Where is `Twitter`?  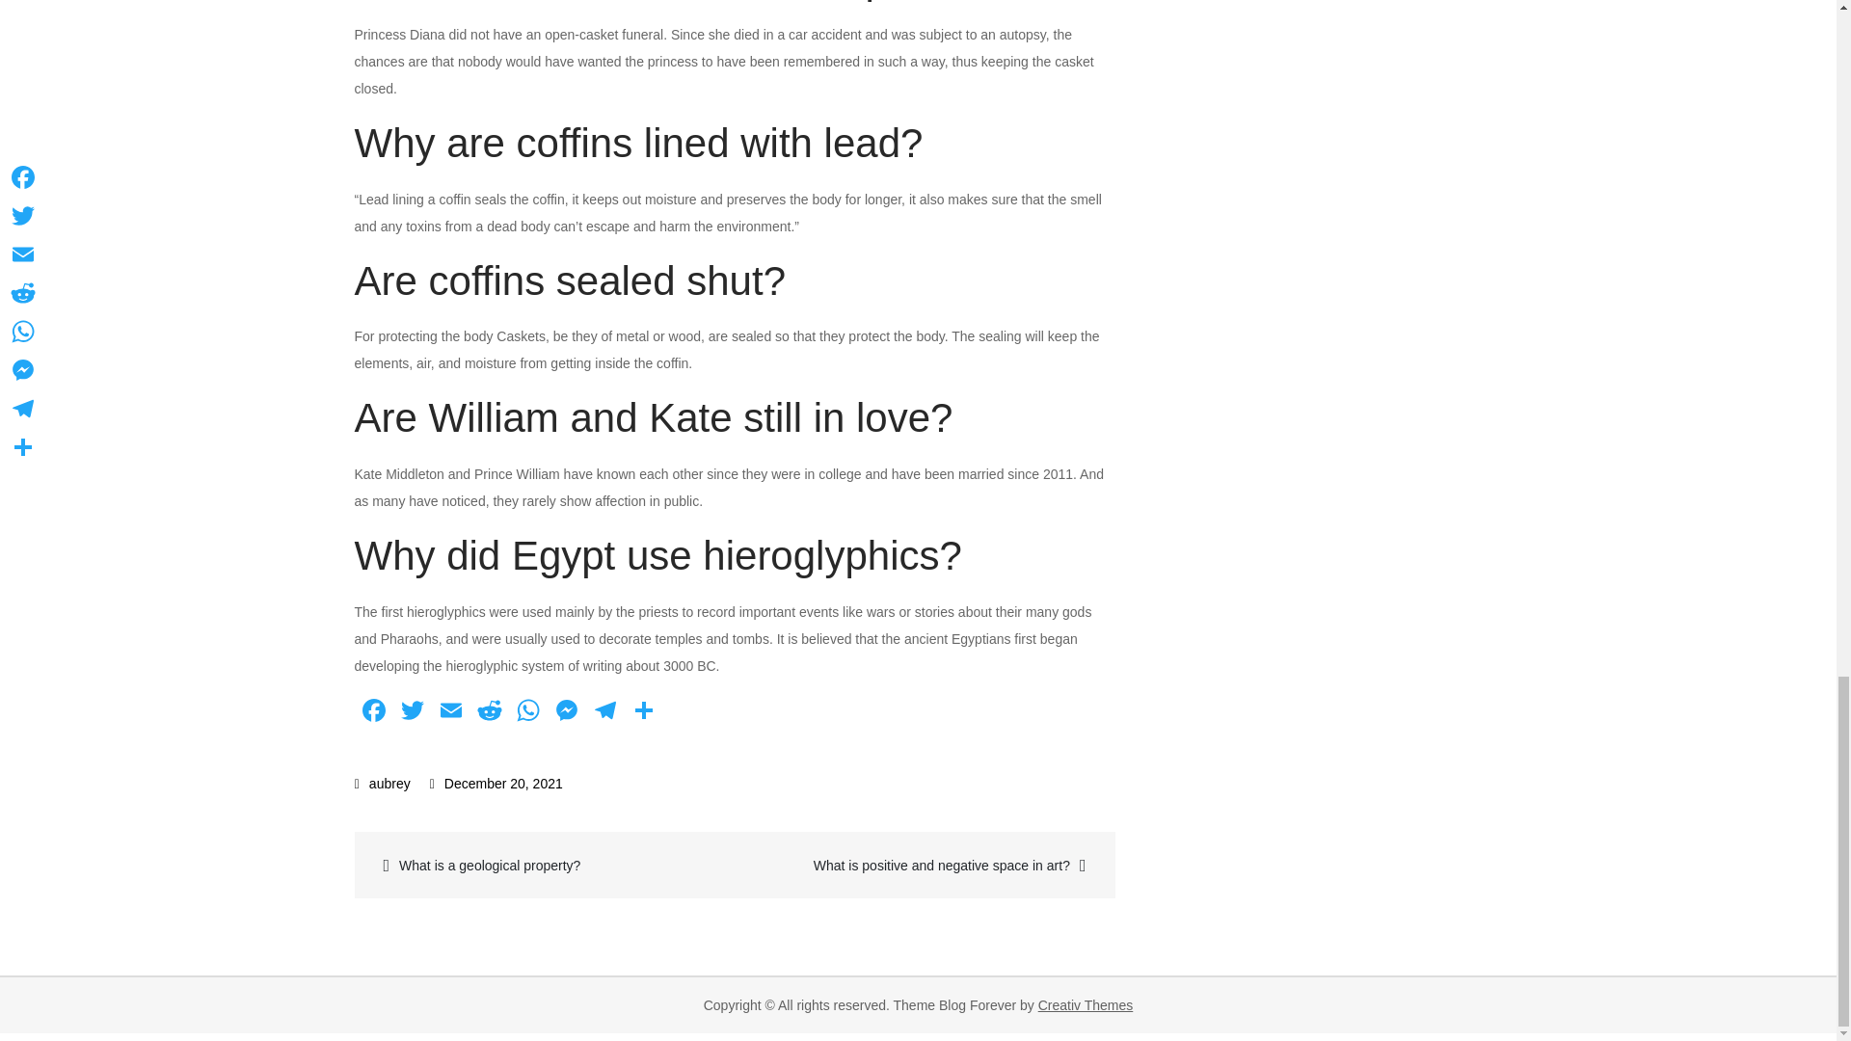
Twitter is located at coordinates (412, 713).